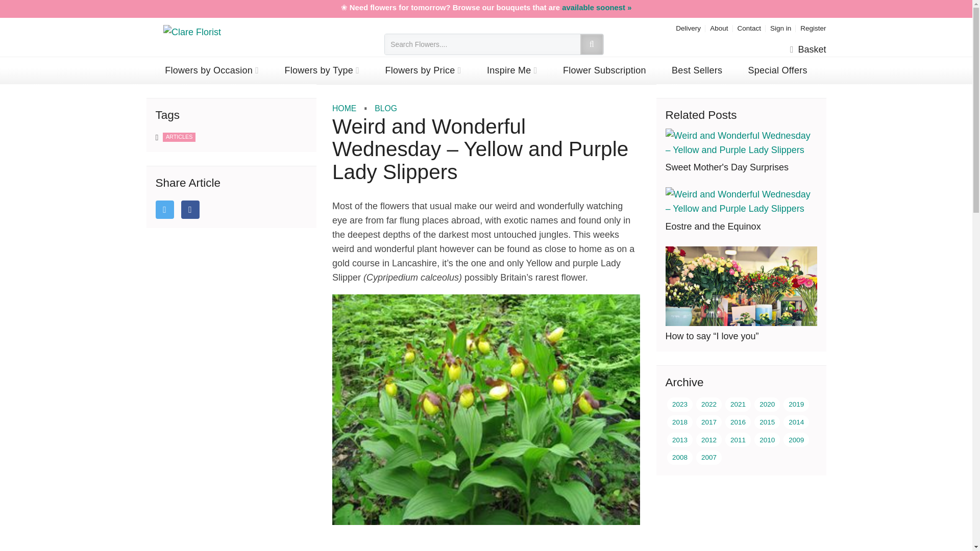 This screenshot has width=980, height=551. What do you see at coordinates (767, 439) in the screenshot?
I see `Show posts from 2010` at bounding box center [767, 439].